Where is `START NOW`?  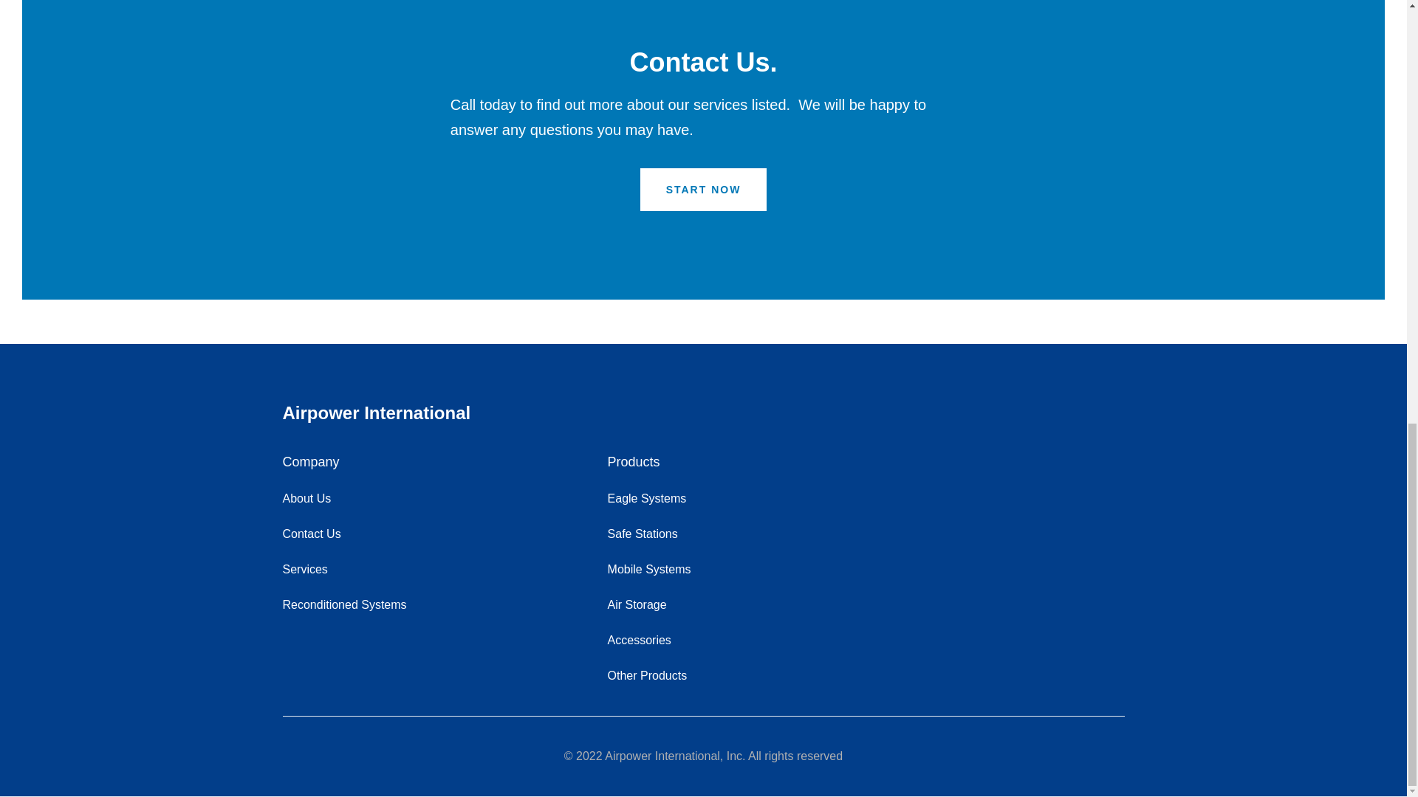
START NOW is located at coordinates (703, 189).